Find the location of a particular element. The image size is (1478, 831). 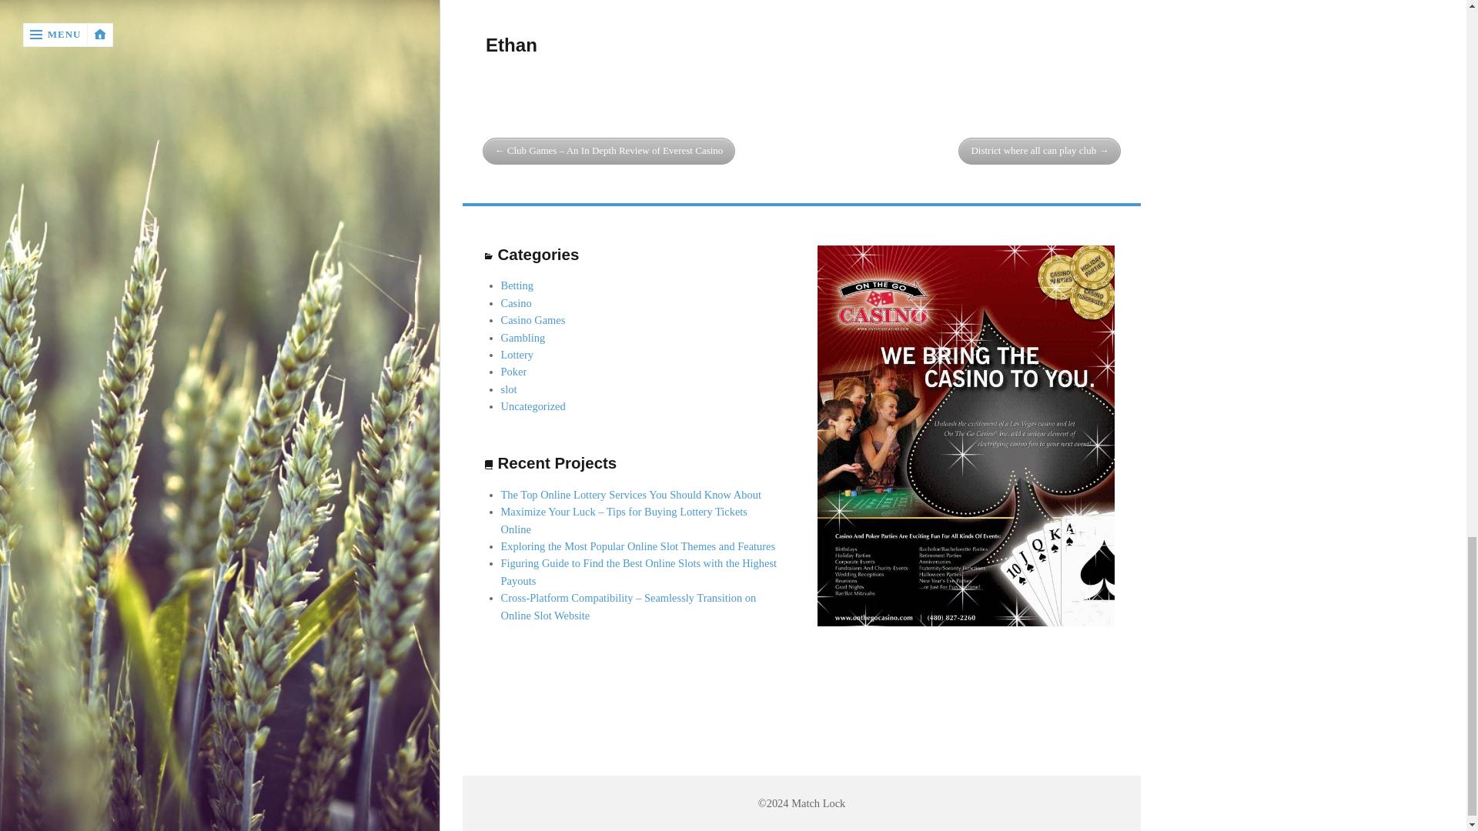

Casino Games is located at coordinates (533, 320).